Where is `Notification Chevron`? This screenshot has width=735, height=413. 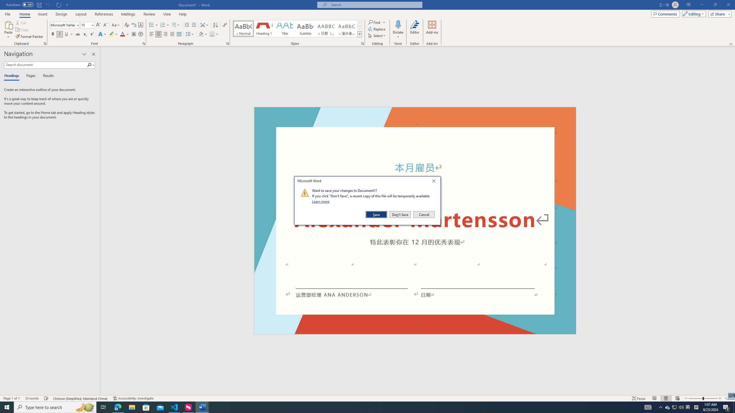 Notification Chevron is located at coordinates (661, 407).